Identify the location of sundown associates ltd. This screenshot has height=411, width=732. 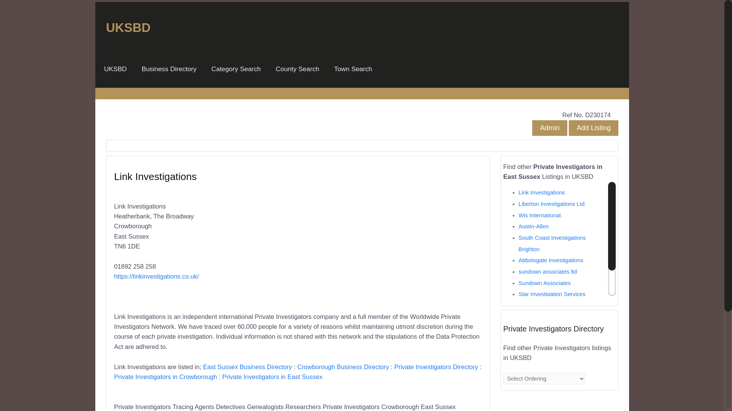
(547, 272).